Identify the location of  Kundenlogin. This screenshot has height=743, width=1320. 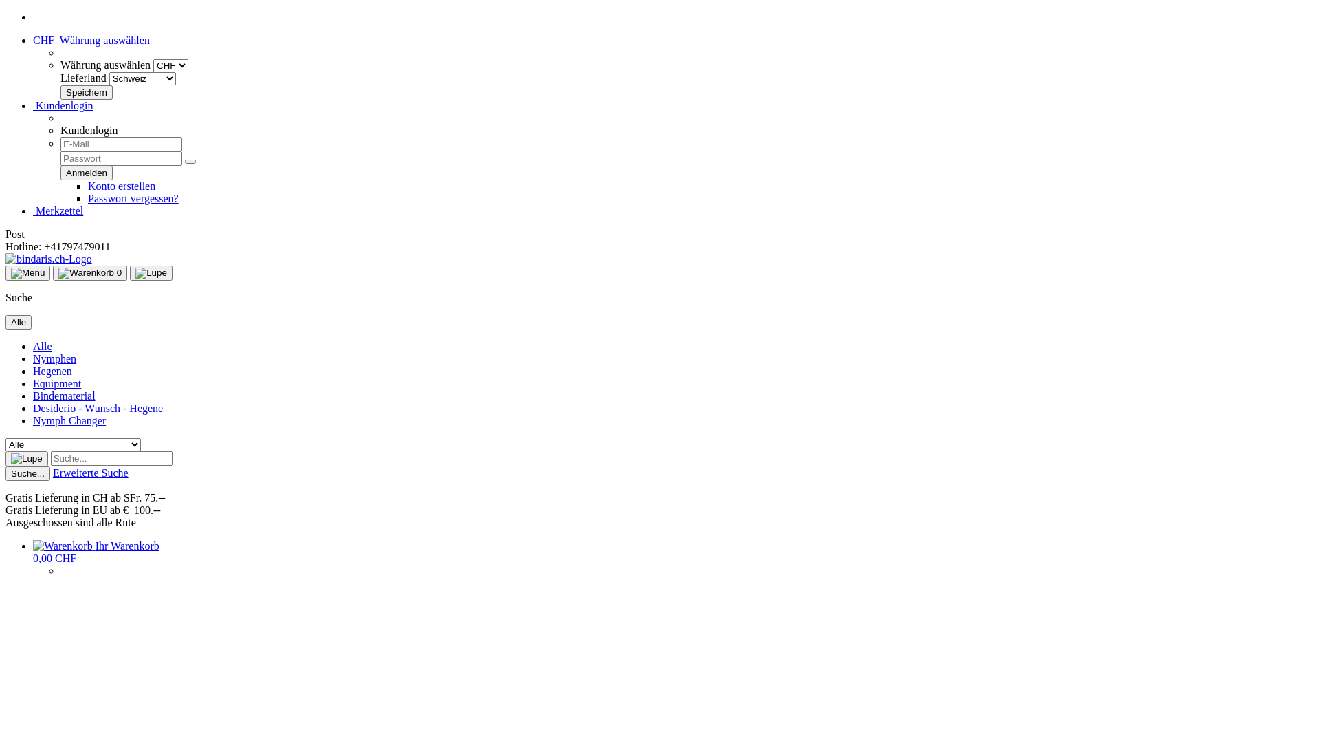
(63, 106).